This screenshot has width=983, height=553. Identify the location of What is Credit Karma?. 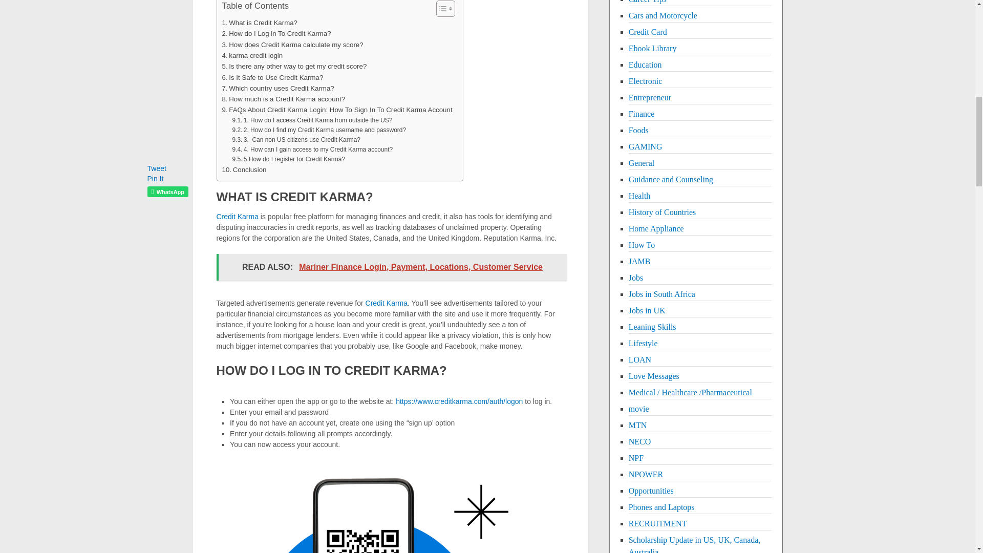
(260, 23).